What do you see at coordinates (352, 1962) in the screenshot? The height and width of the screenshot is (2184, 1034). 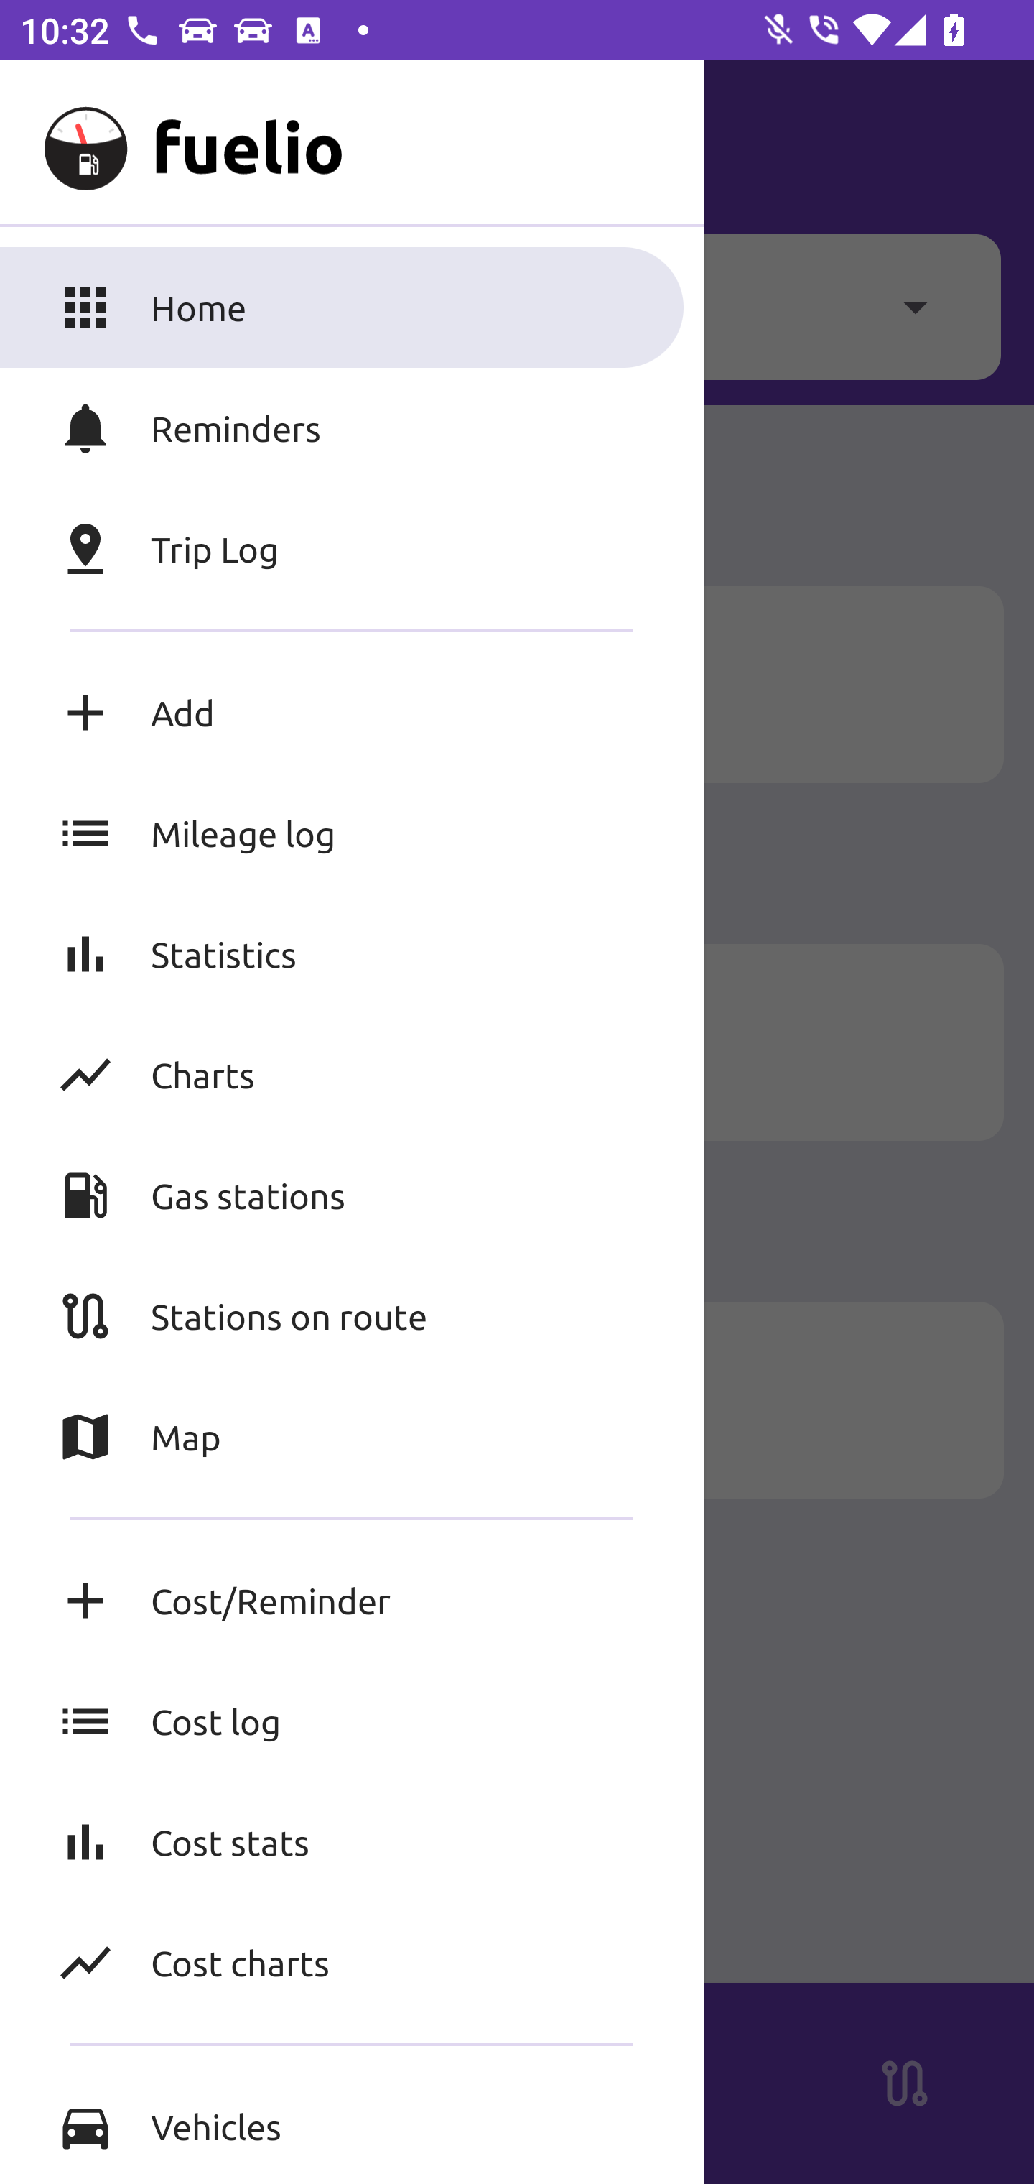 I see `Cost charts` at bounding box center [352, 1962].